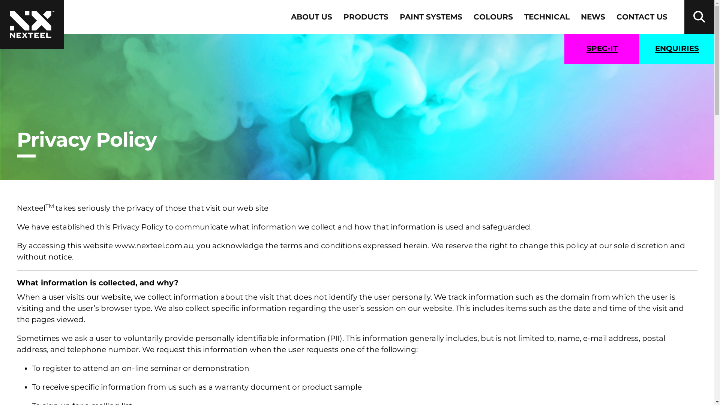 The image size is (720, 405). I want to click on ABOUT US, so click(312, 17).